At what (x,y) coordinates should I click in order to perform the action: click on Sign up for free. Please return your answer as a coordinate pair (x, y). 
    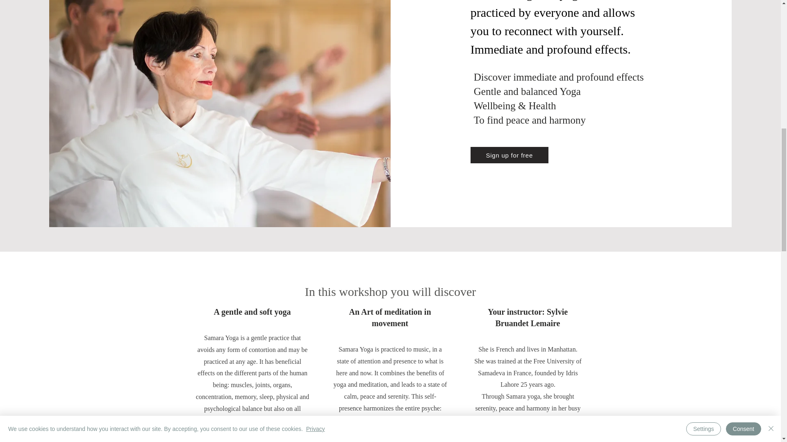
    Looking at the image, I should click on (510, 155).